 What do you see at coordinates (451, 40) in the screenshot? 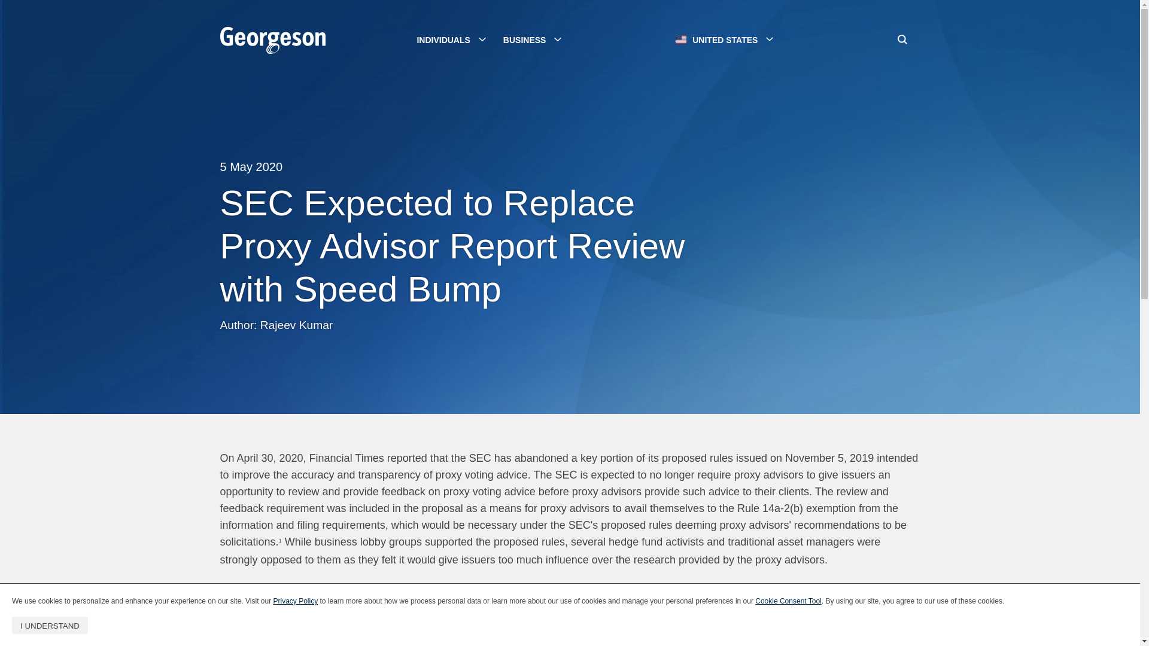
I see `INDIVIDUALS` at bounding box center [451, 40].